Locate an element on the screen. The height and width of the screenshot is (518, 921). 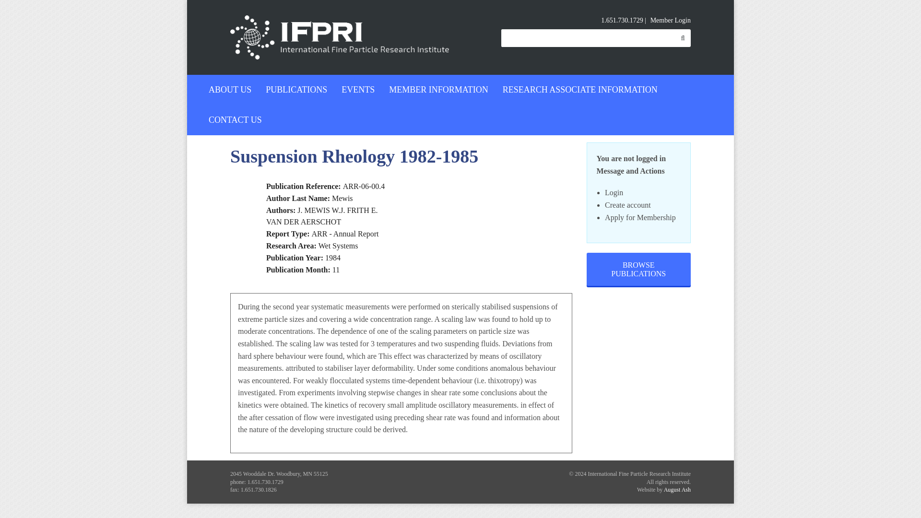
1.651.730.1729 is located at coordinates (622, 20).